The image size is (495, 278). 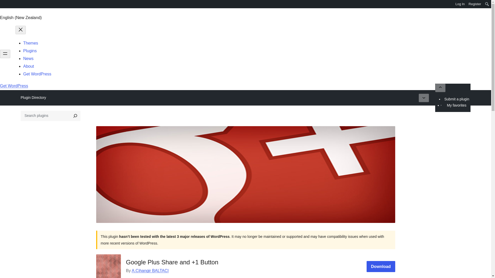 What do you see at coordinates (37, 74) in the screenshot?
I see `Get WordPress` at bounding box center [37, 74].